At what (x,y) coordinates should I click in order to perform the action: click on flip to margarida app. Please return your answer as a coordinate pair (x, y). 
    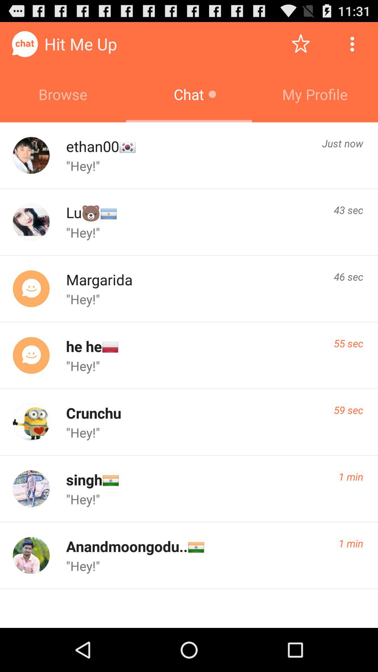
    Looking at the image, I should click on (99, 279).